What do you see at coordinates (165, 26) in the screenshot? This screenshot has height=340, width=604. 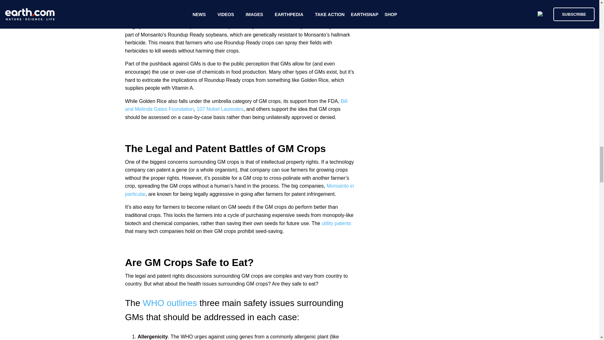 I see `182 million hectares` at bounding box center [165, 26].